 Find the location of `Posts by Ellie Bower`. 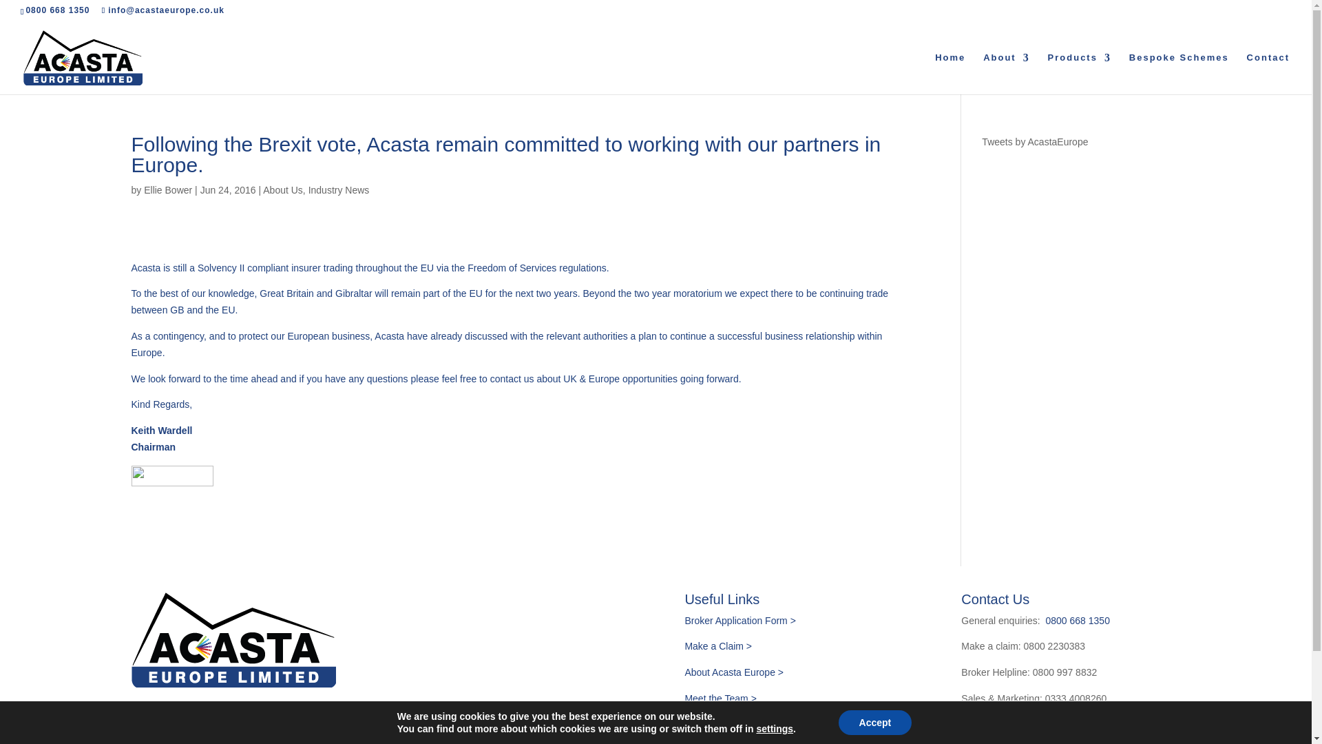

Posts by Ellie Bower is located at coordinates (168, 190).